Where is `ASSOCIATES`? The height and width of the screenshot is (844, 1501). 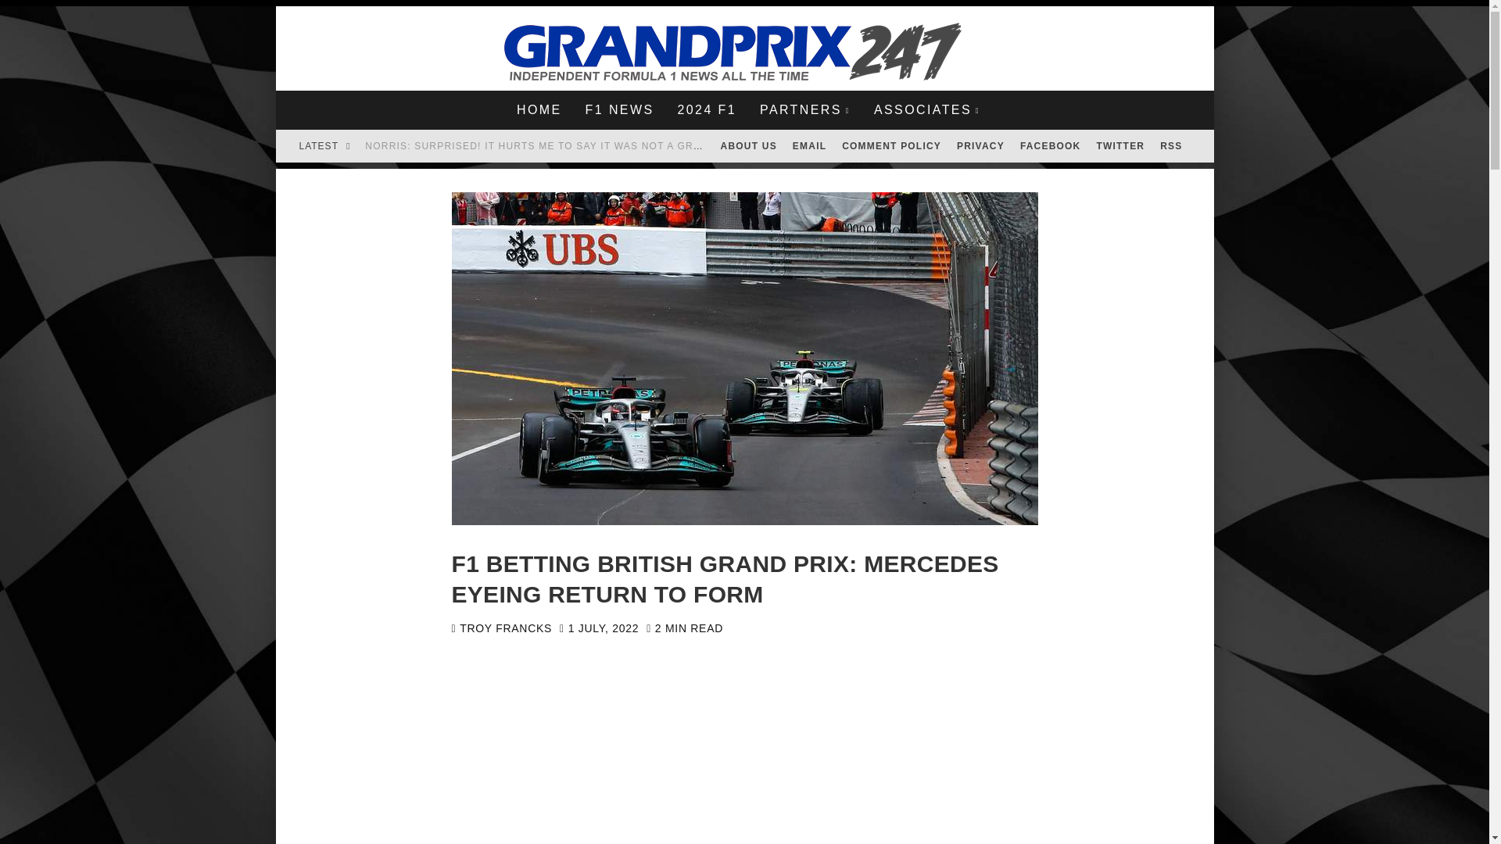
ASSOCIATES is located at coordinates (927, 109).